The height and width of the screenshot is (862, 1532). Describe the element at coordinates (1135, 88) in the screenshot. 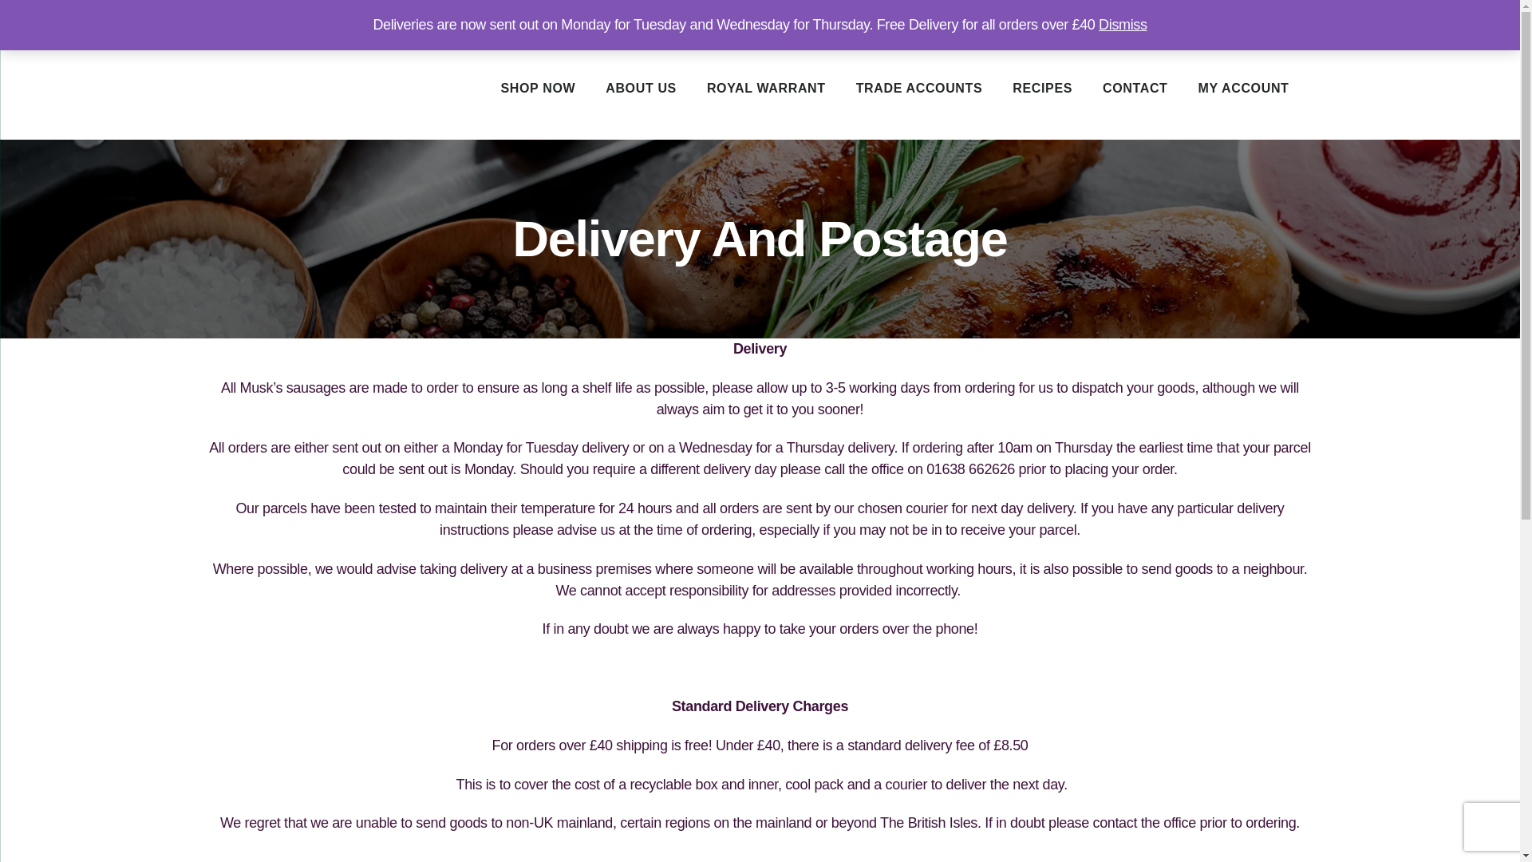

I see `CONTACT` at that location.